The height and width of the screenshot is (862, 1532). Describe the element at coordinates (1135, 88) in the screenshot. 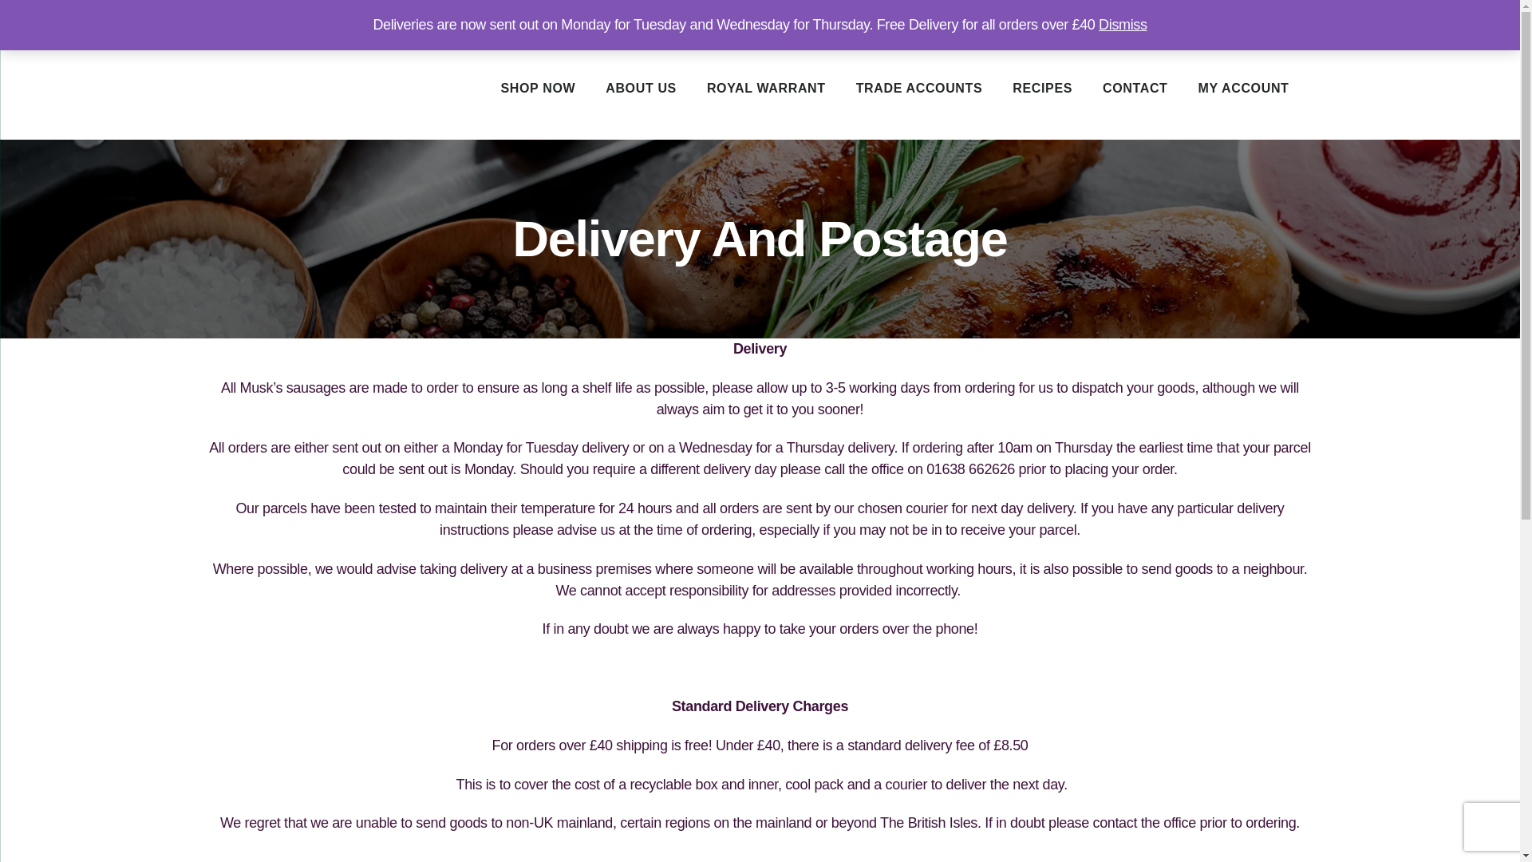

I see `CONTACT` at that location.